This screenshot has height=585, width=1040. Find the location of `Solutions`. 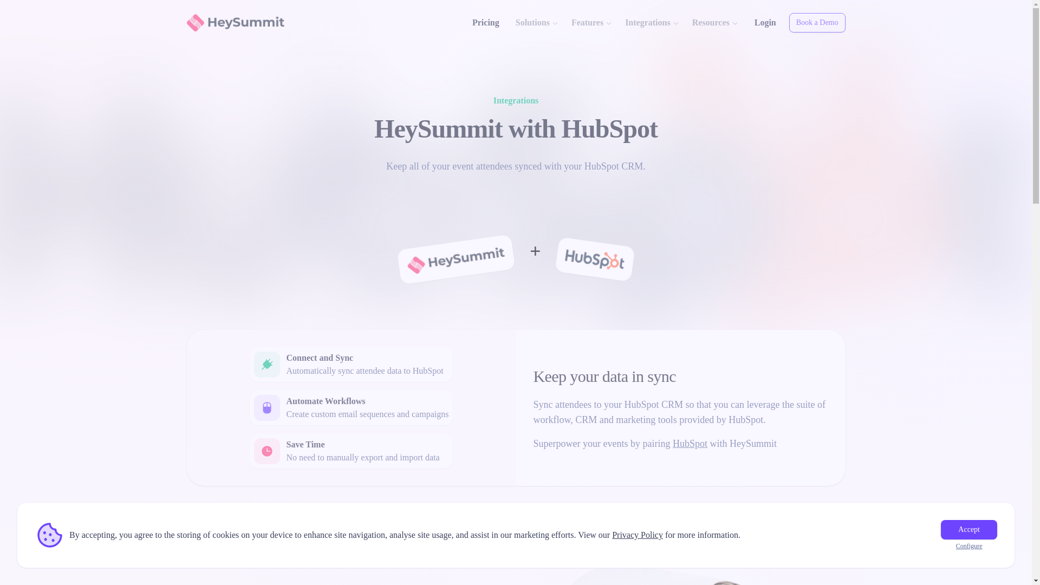

Solutions is located at coordinates (537, 23).